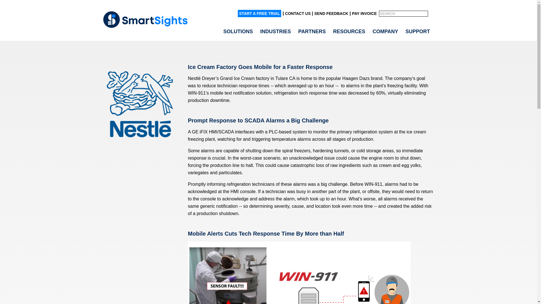 The height and width of the screenshot is (304, 541). What do you see at coordinates (276, 32) in the screenshot?
I see `INDUSTRIES` at bounding box center [276, 32].